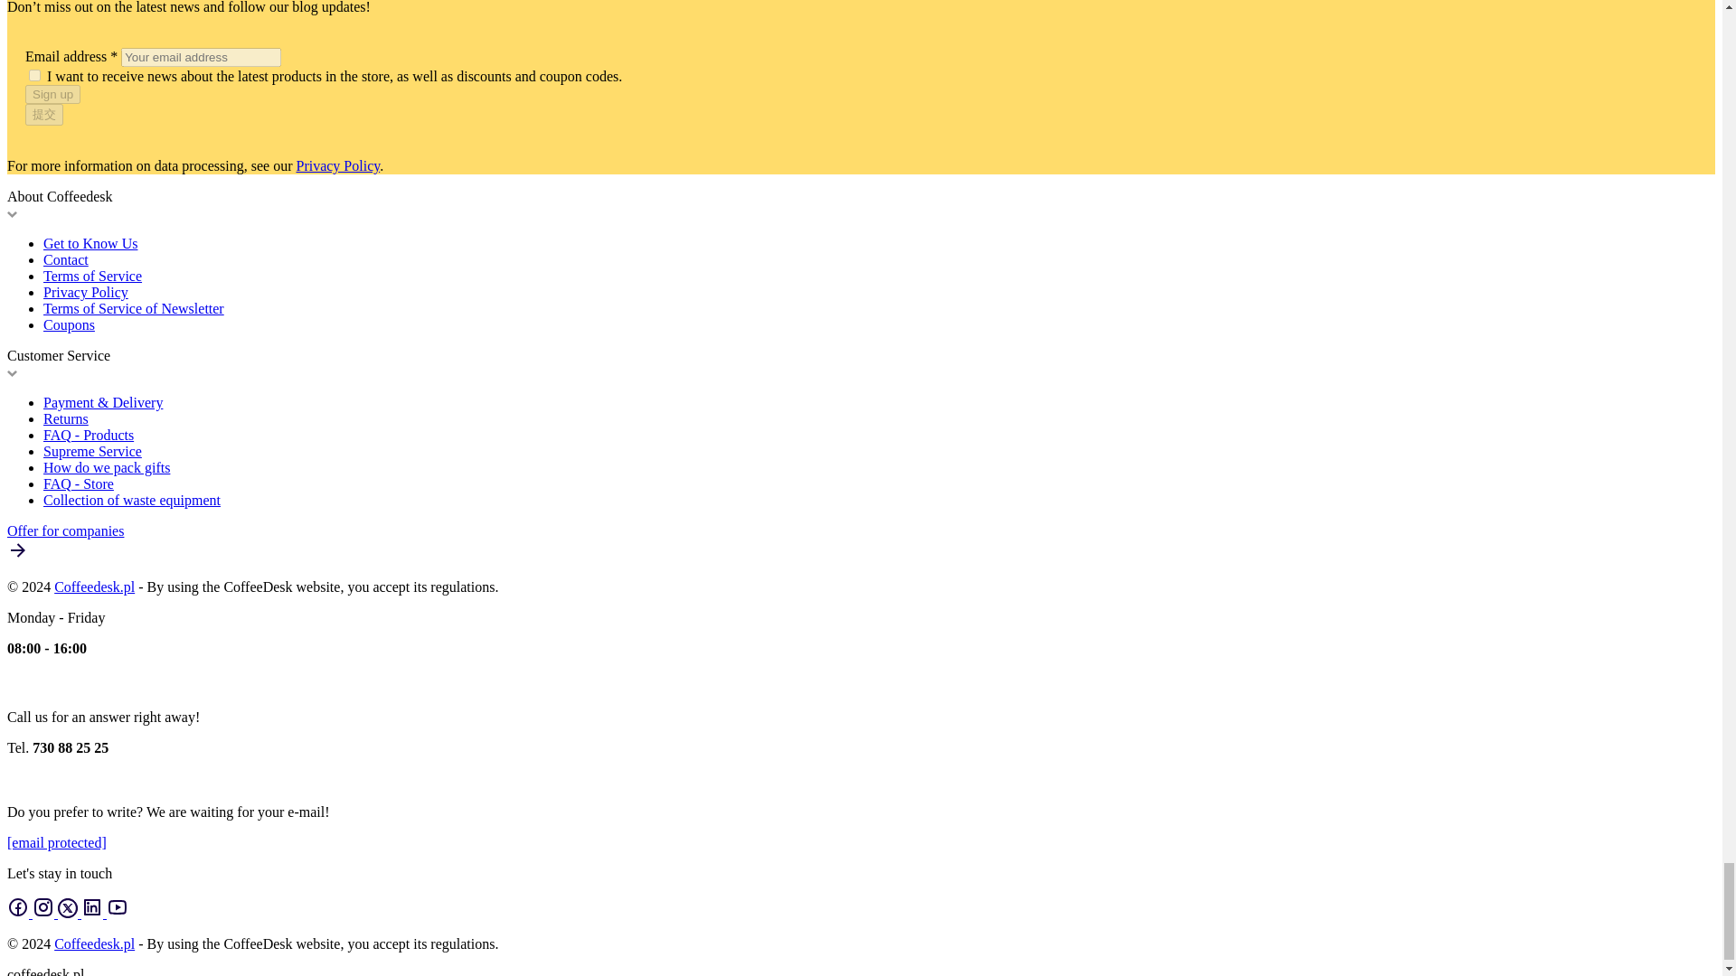 This screenshot has height=976, width=1736. I want to click on on, so click(34, 74).